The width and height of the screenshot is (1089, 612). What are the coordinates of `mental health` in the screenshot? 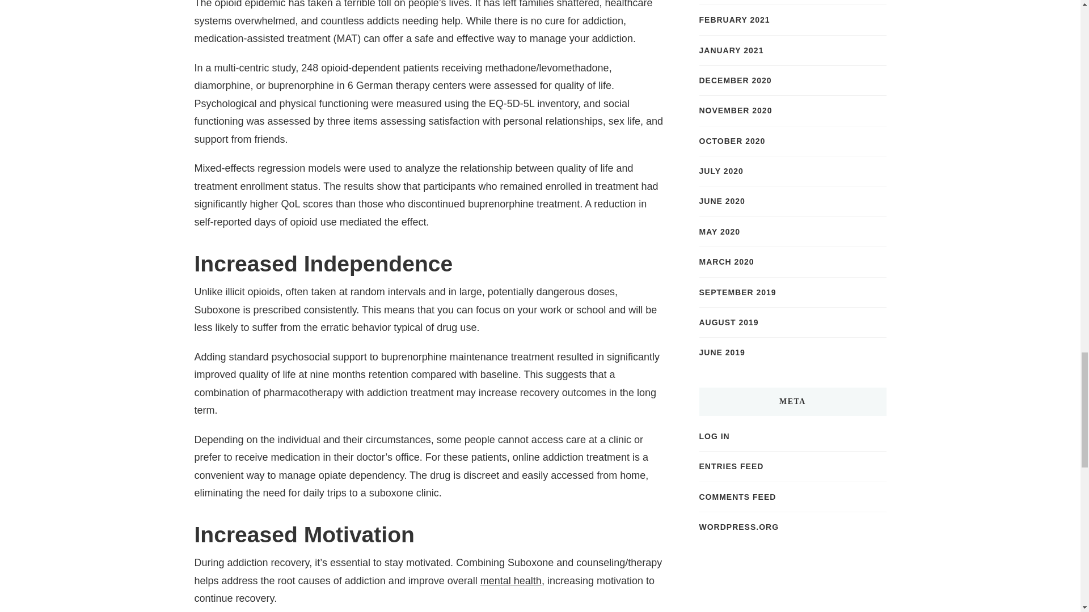 It's located at (510, 580).